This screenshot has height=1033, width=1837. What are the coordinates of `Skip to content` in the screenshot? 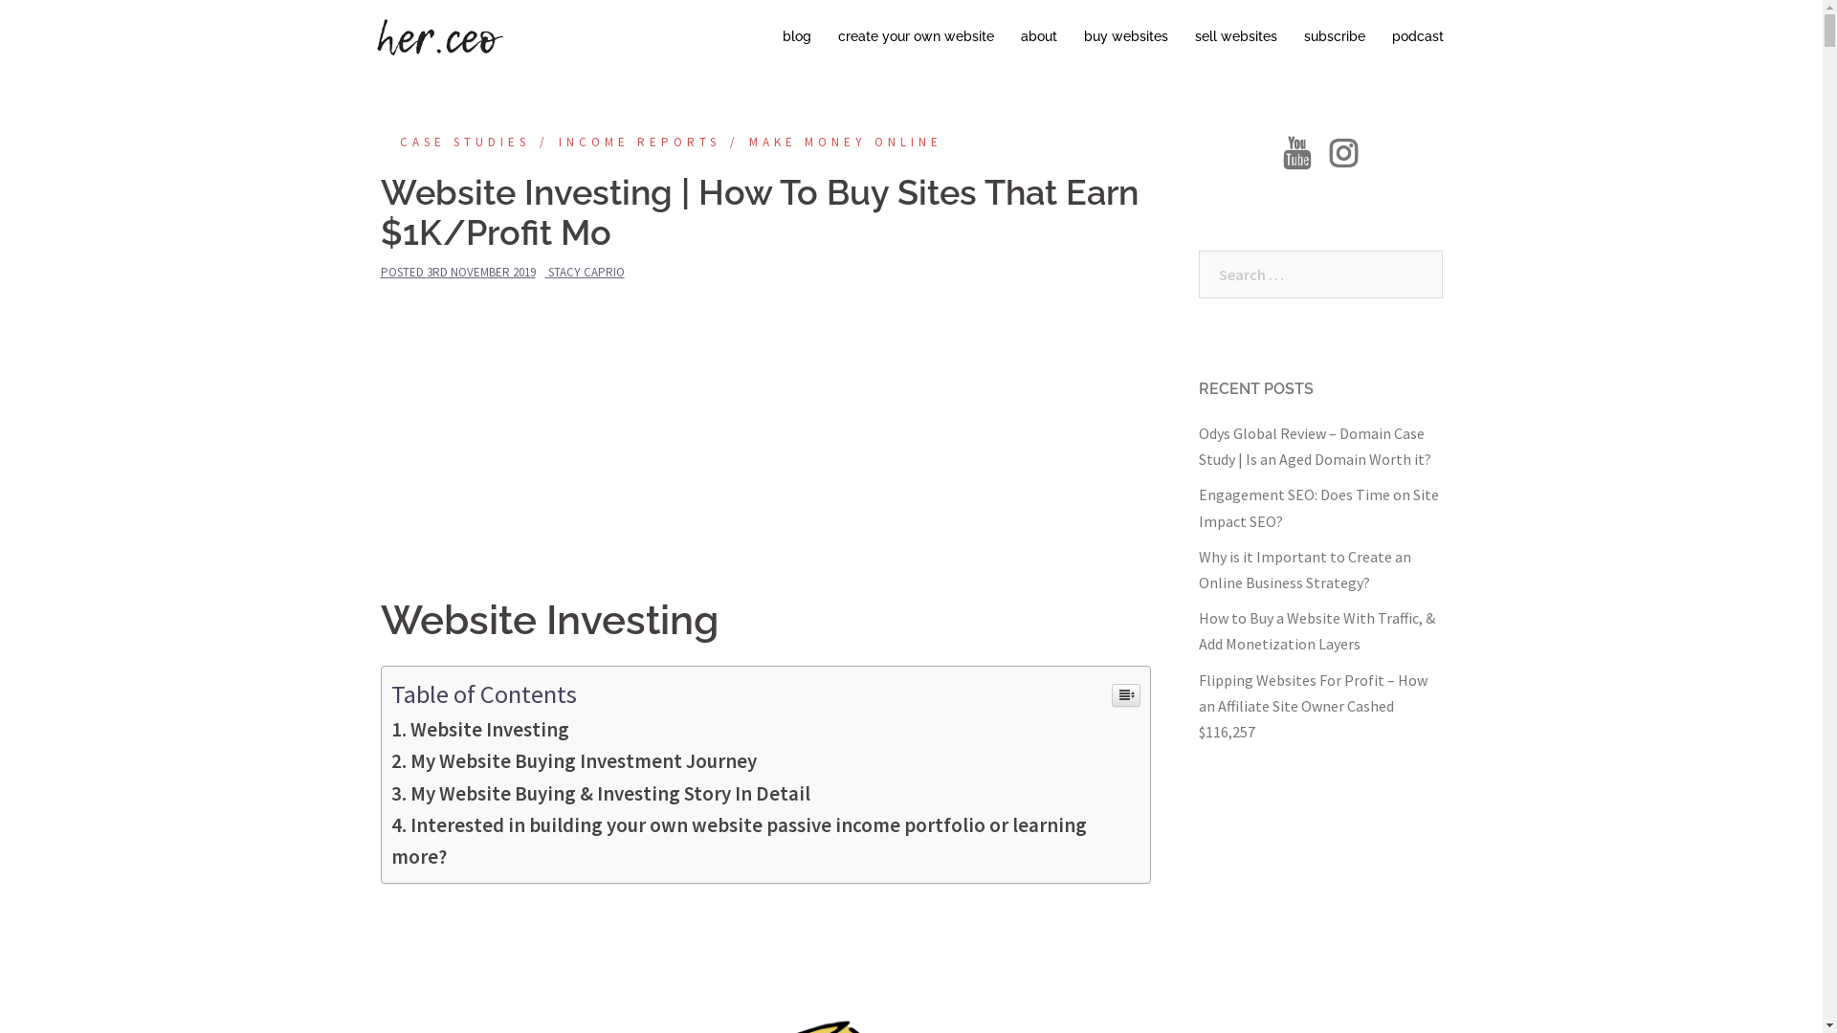 It's located at (0, 0).